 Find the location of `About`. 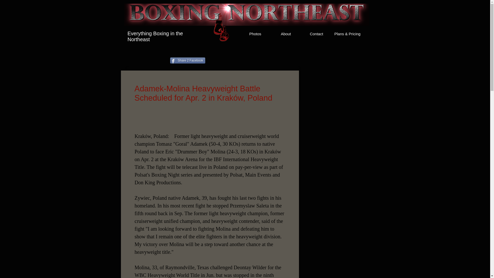

About is located at coordinates (286, 34).